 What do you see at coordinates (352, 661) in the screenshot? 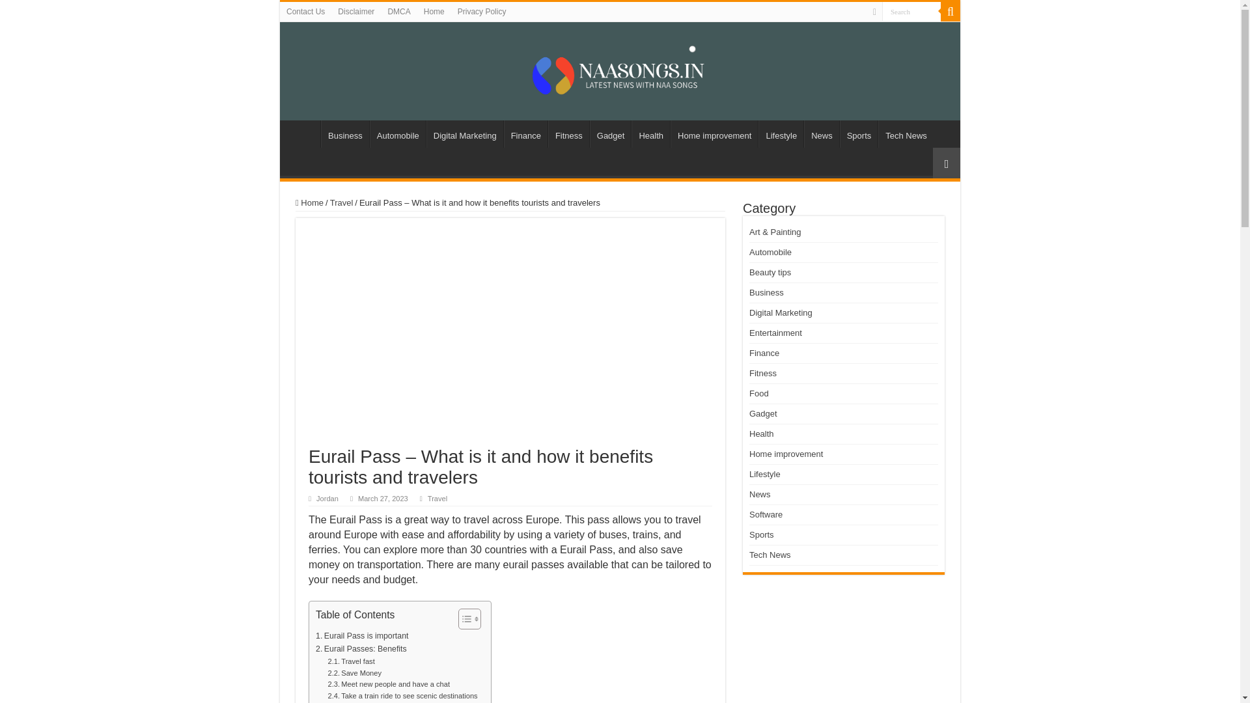
I see `Travel fast` at bounding box center [352, 661].